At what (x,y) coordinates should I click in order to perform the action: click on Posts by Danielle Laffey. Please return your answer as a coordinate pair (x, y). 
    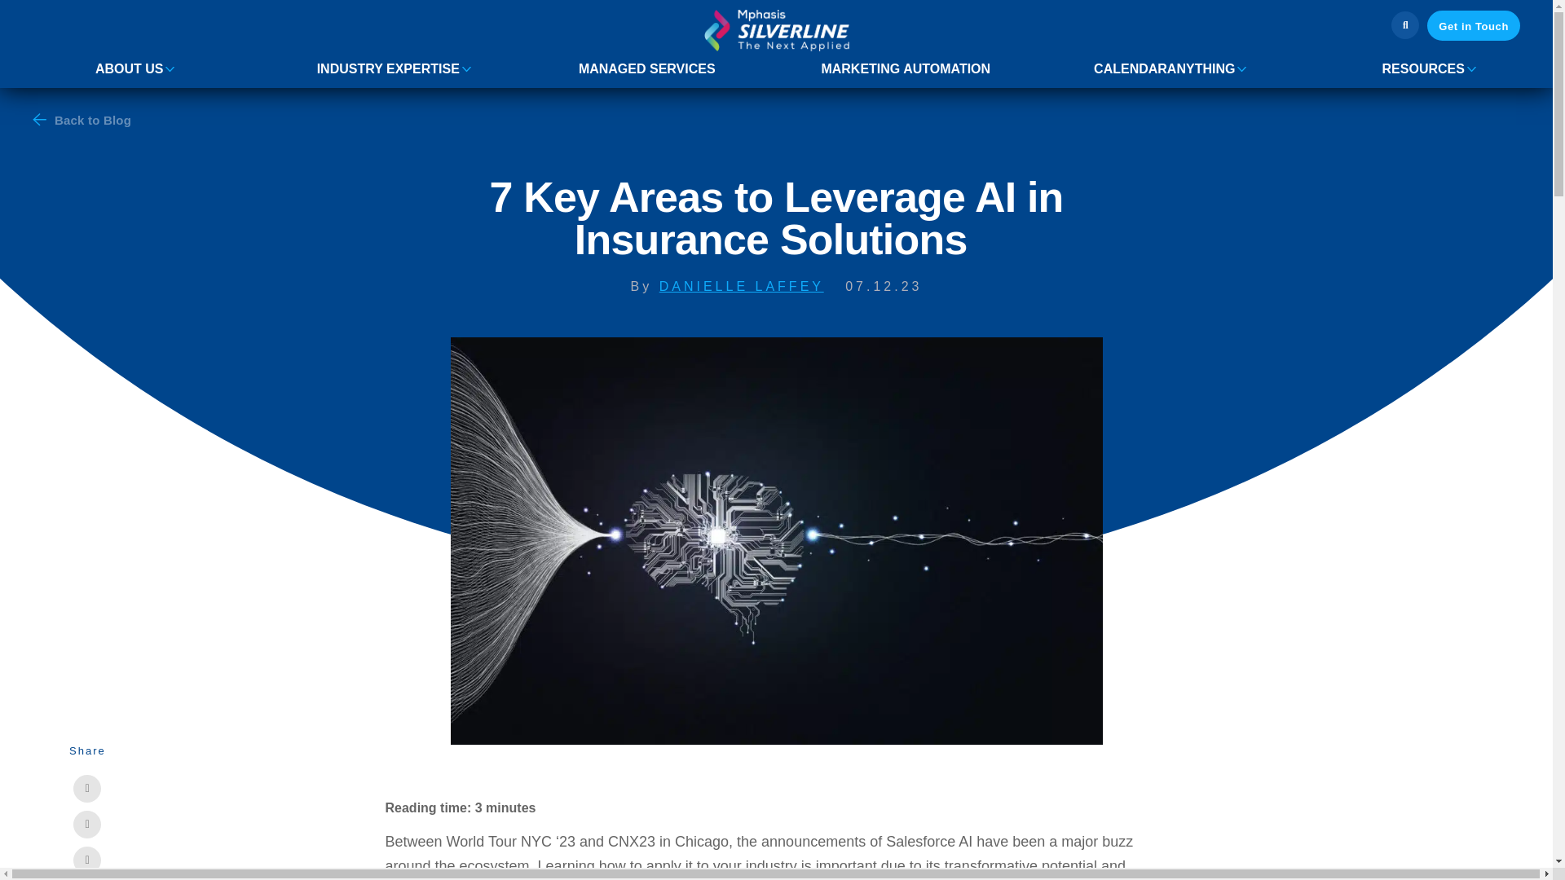
    Looking at the image, I should click on (742, 286).